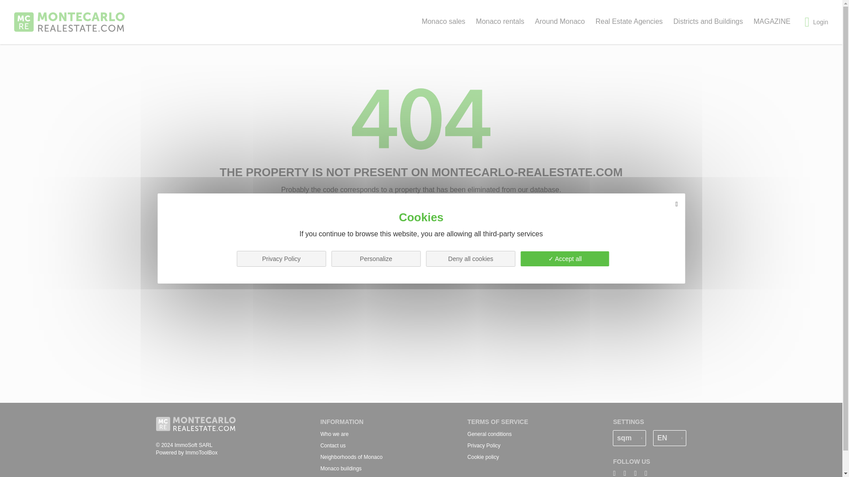 The height and width of the screenshot is (477, 849). Describe the element at coordinates (333, 446) in the screenshot. I see `Contact us` at that location.